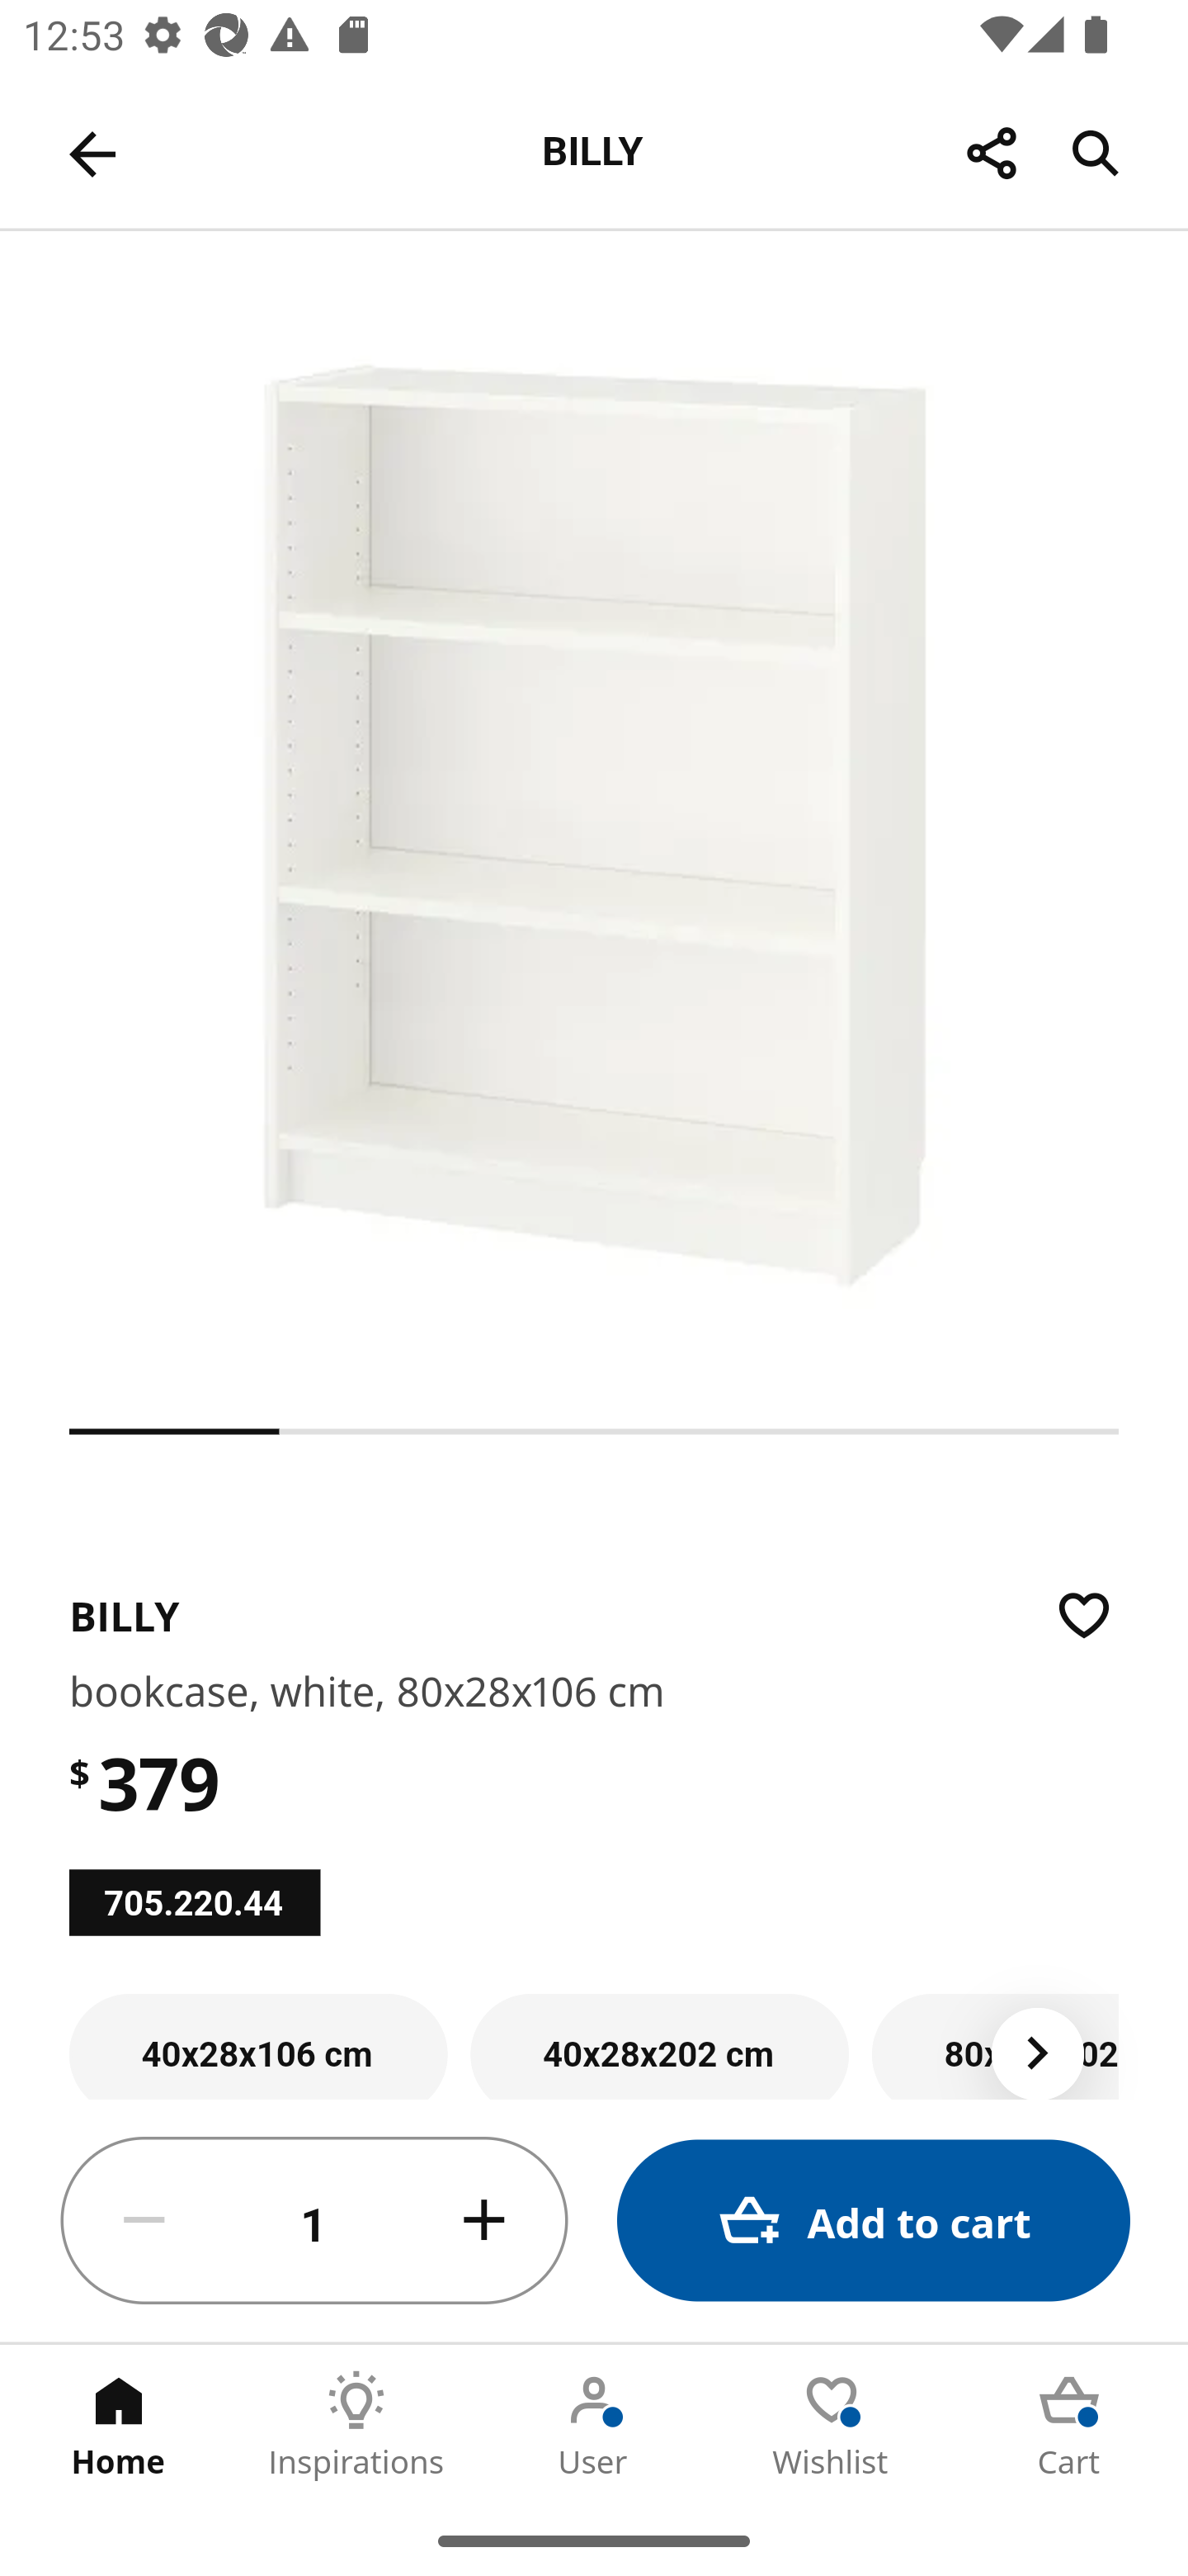  I want to click on Wishlist
Tab 4 of 5, so click(832, 2425).